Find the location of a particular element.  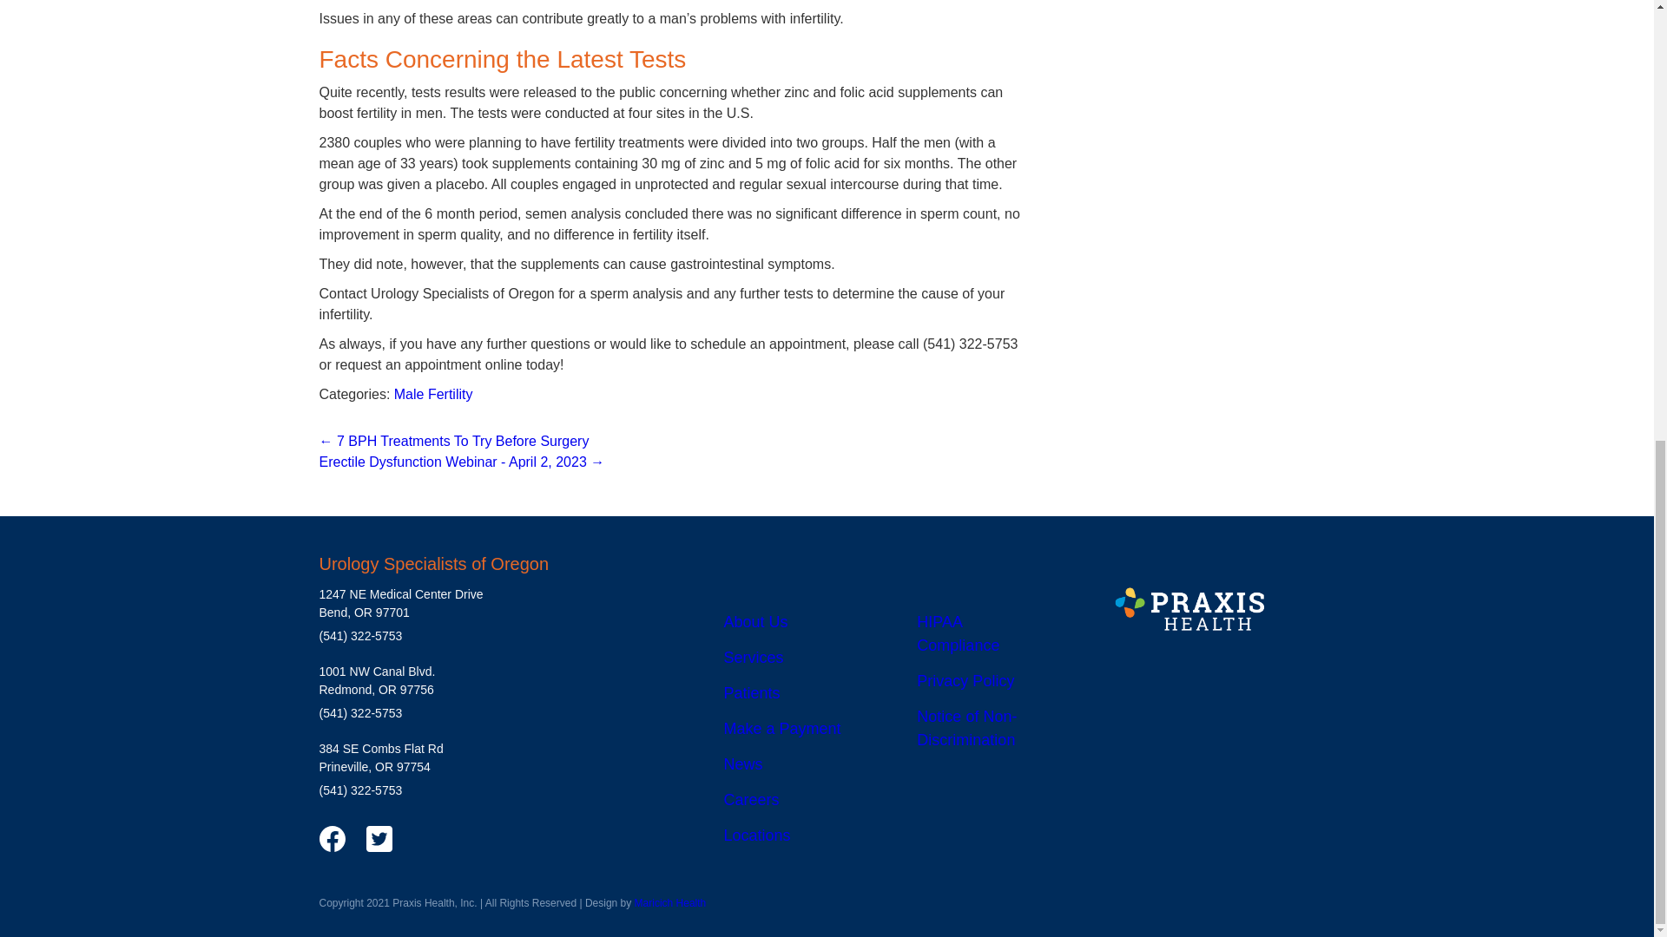

Services is located at coordinates (754, 658).